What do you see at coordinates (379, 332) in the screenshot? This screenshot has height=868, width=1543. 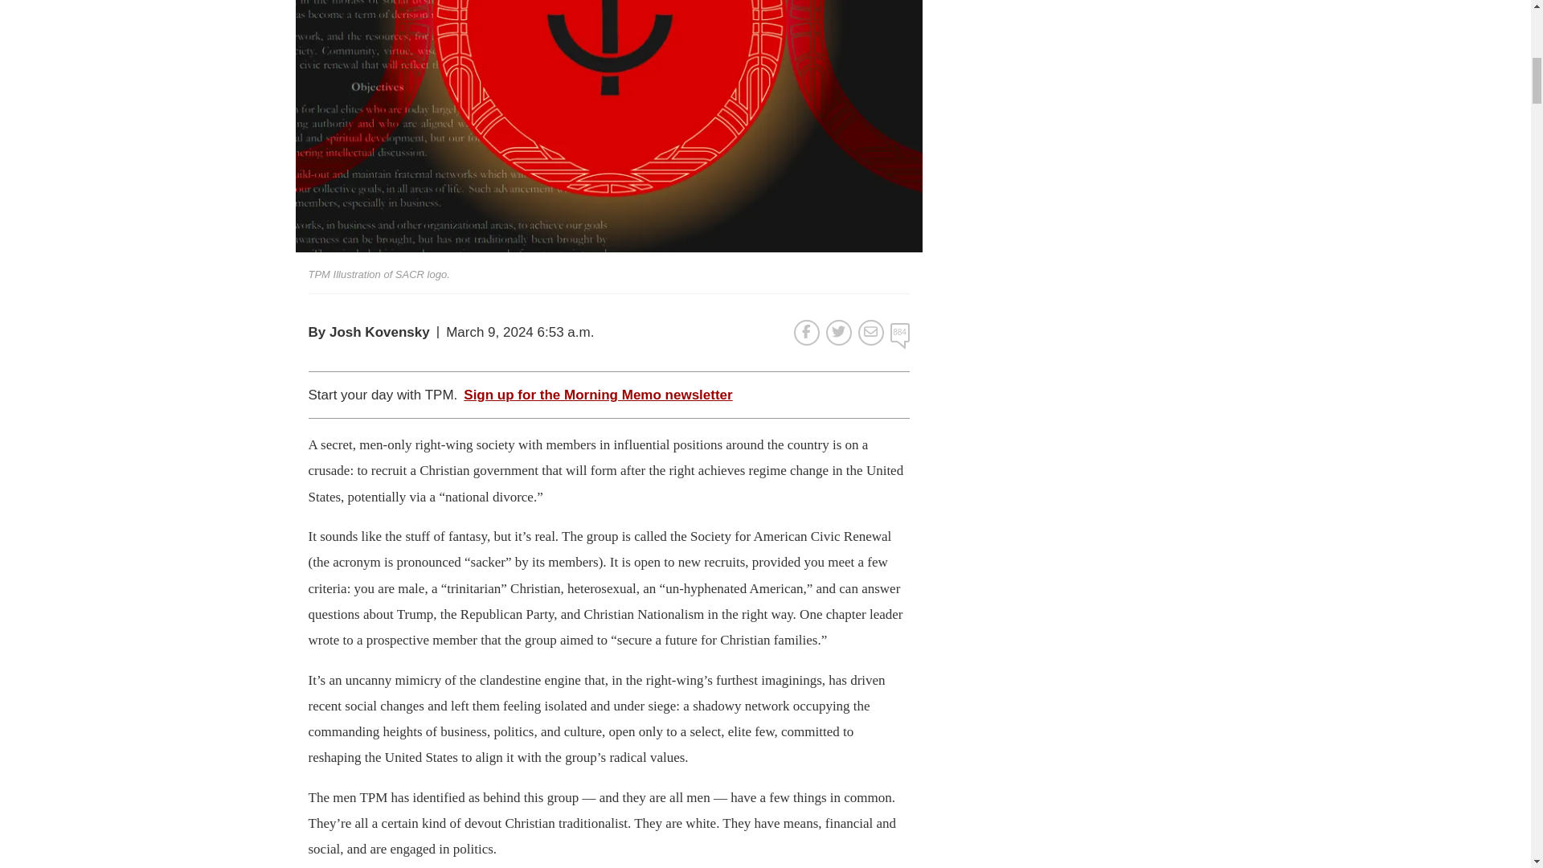 I see `Posts by Josh Kovensky` at bounding box center [379, 332].